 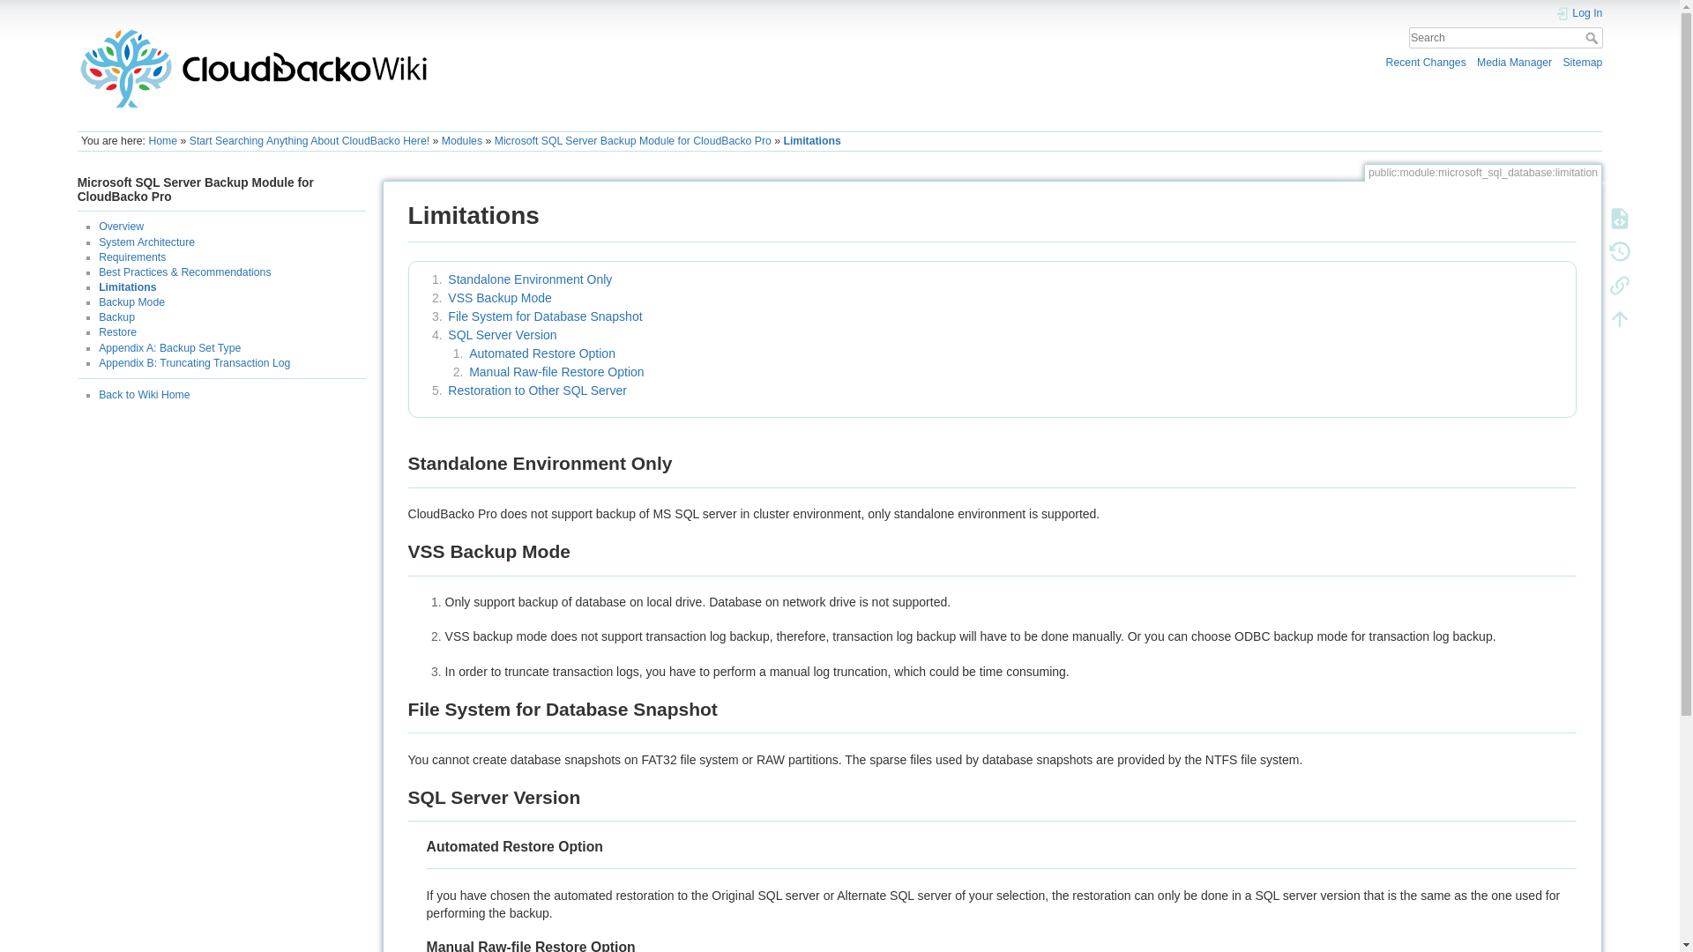 What do you see at coordinates (162, 141) in the screenshot?
I see `home` at bounding box center [162, 141].